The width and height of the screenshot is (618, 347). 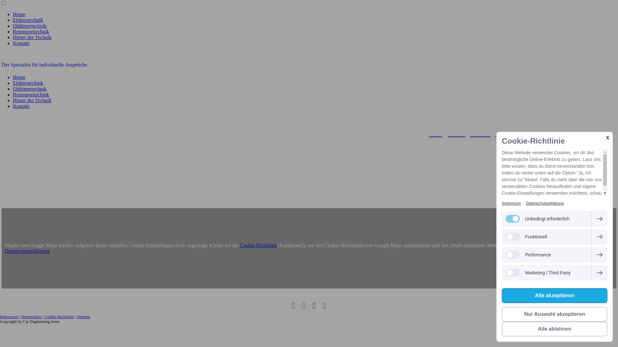 What do you see at coordinates (304, 306) in the screenshot?
I see `Twitter` at bounding box center [304, 306].